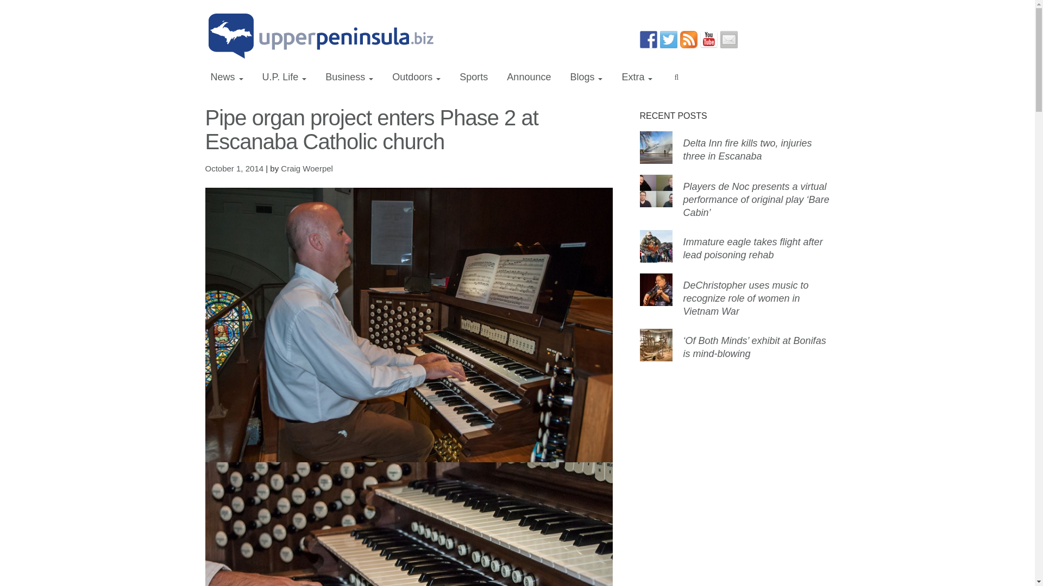 The image size is (1043, 586). I want to click on Business, so click(349, 77).